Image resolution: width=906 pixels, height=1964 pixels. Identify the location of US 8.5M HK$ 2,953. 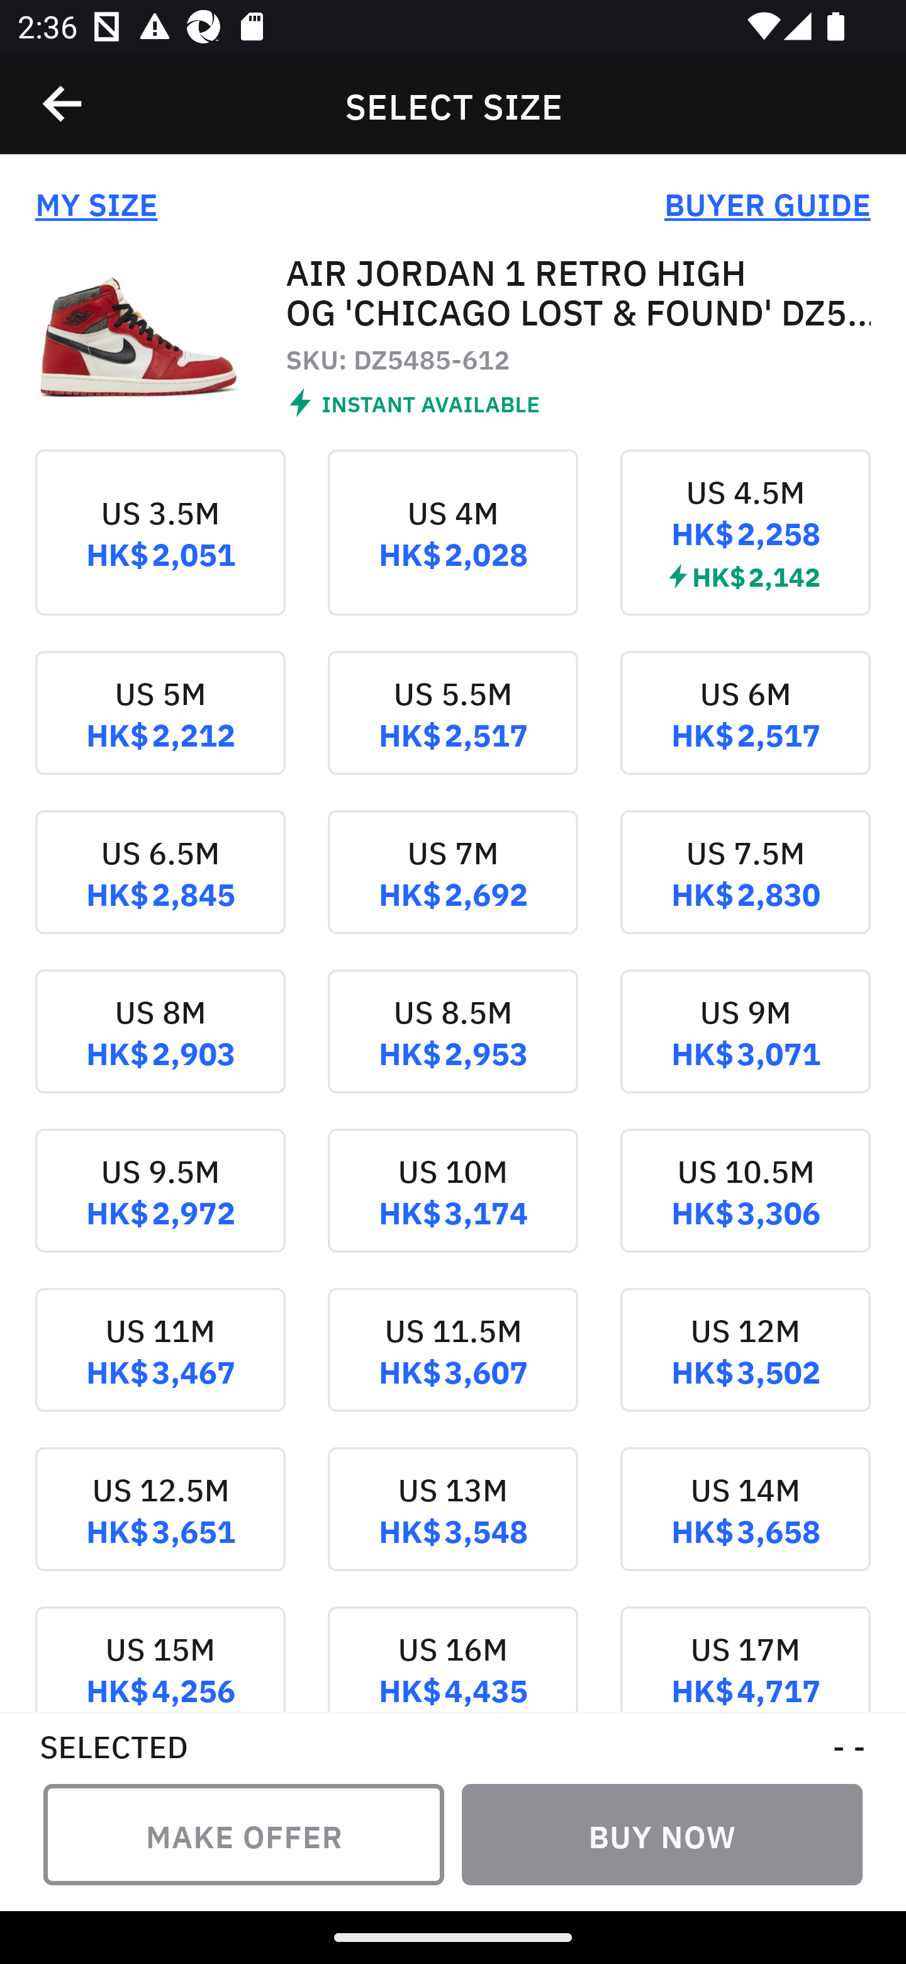
(453, 1049).